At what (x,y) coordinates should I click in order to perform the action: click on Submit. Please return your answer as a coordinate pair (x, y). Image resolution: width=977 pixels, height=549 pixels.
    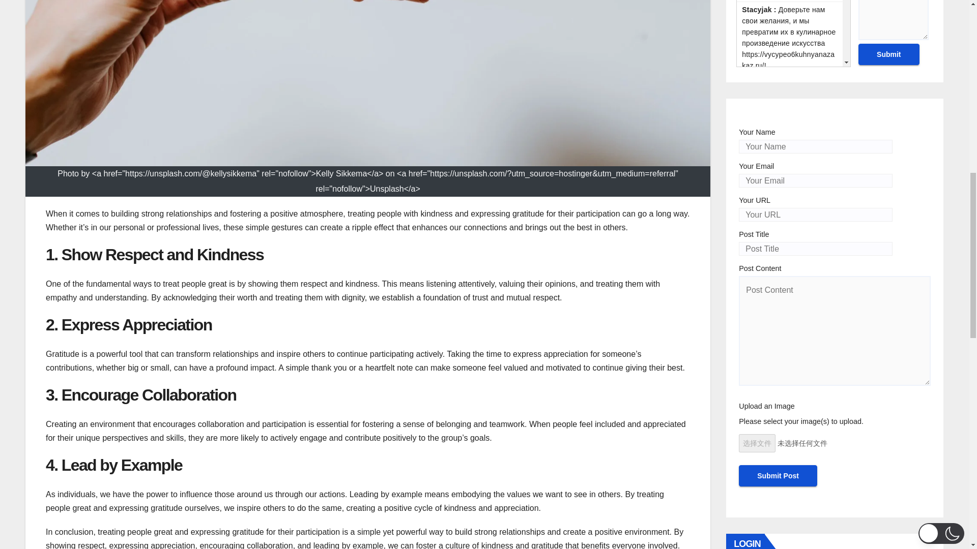
    Looking at the image, I should click on (888, 54).